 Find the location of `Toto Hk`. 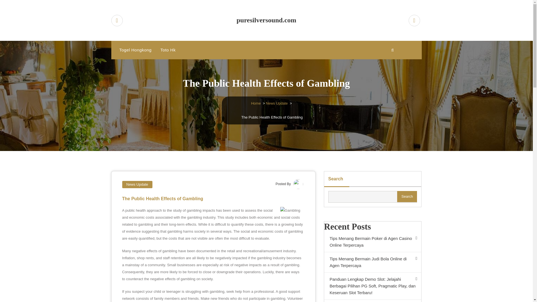

Toto Hk is located at coordinates (168, 50).